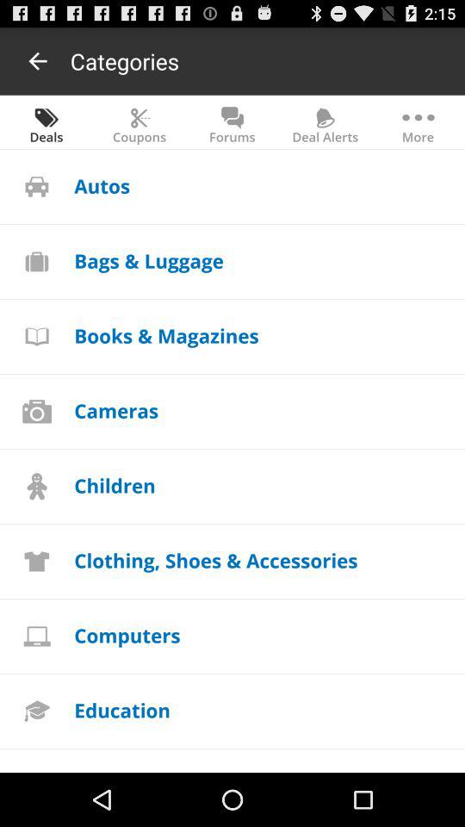  I want to click on press icon below the computers icon, so click(122, 710).